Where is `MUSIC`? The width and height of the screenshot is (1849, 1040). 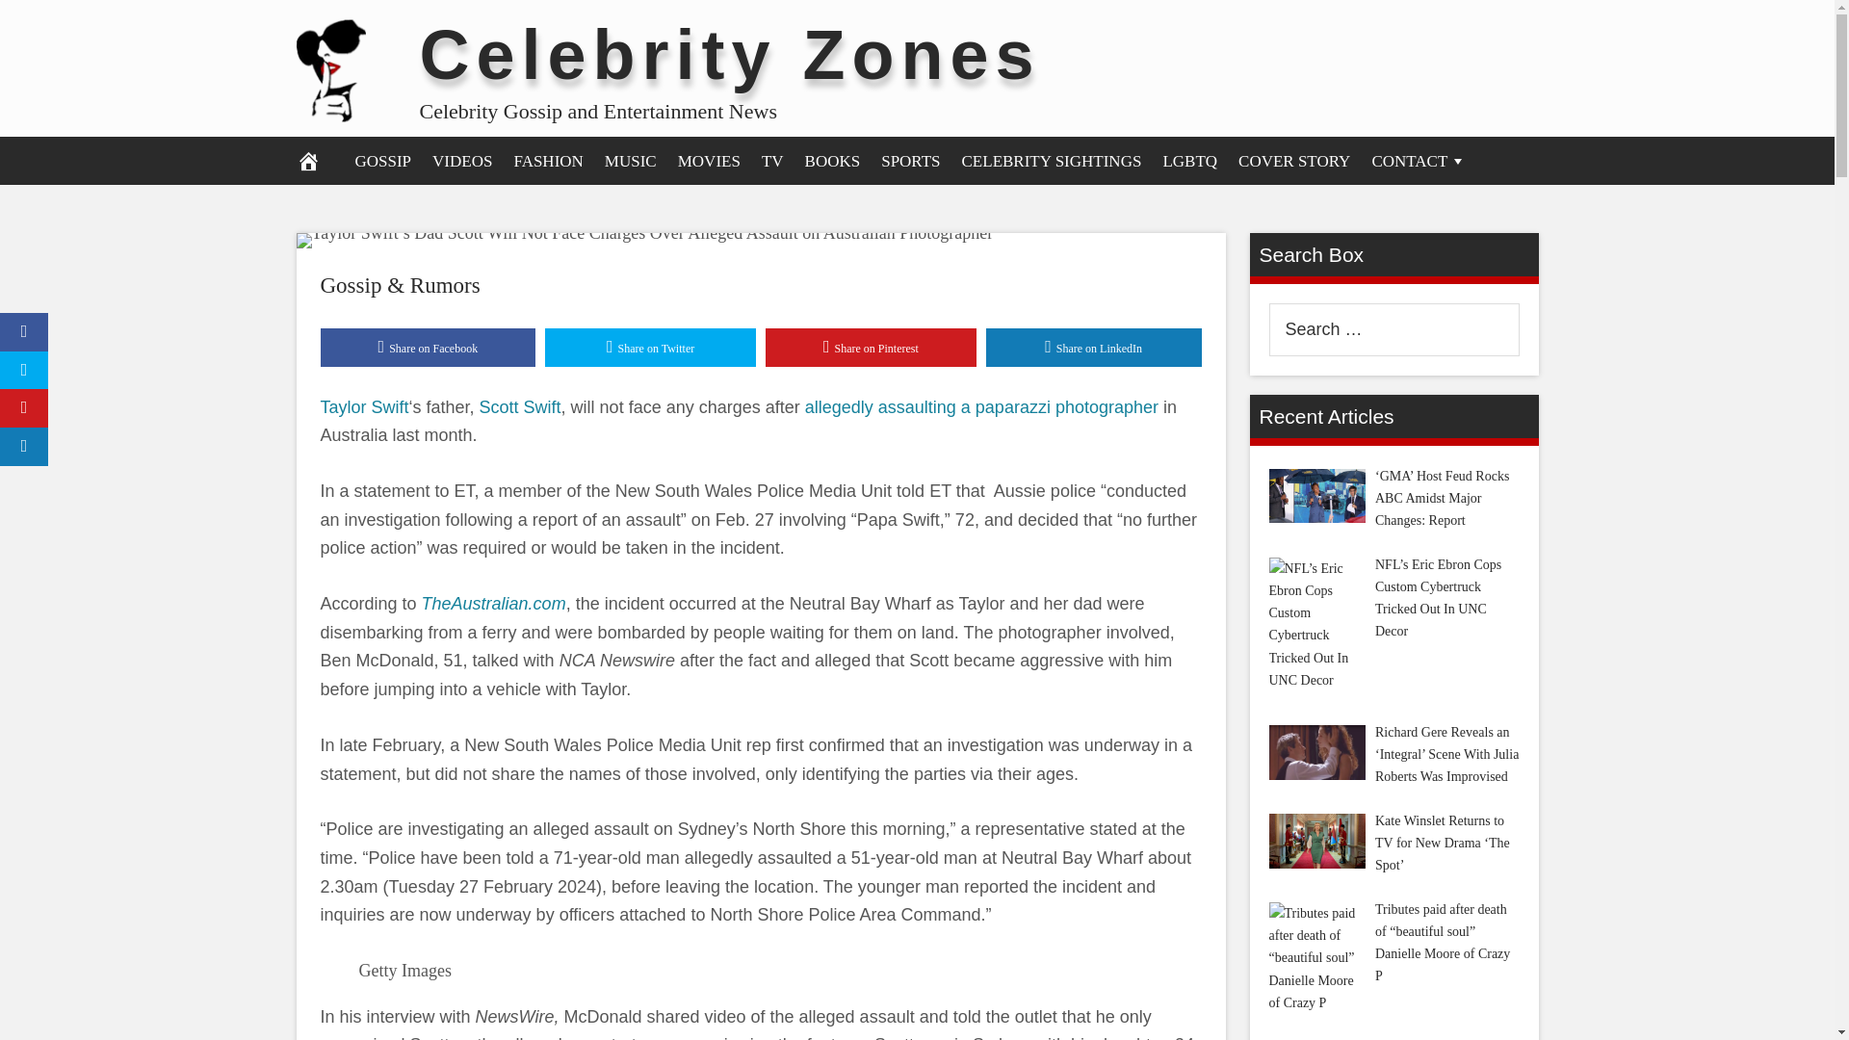
MUSIC is located at coordinates (630, 160).